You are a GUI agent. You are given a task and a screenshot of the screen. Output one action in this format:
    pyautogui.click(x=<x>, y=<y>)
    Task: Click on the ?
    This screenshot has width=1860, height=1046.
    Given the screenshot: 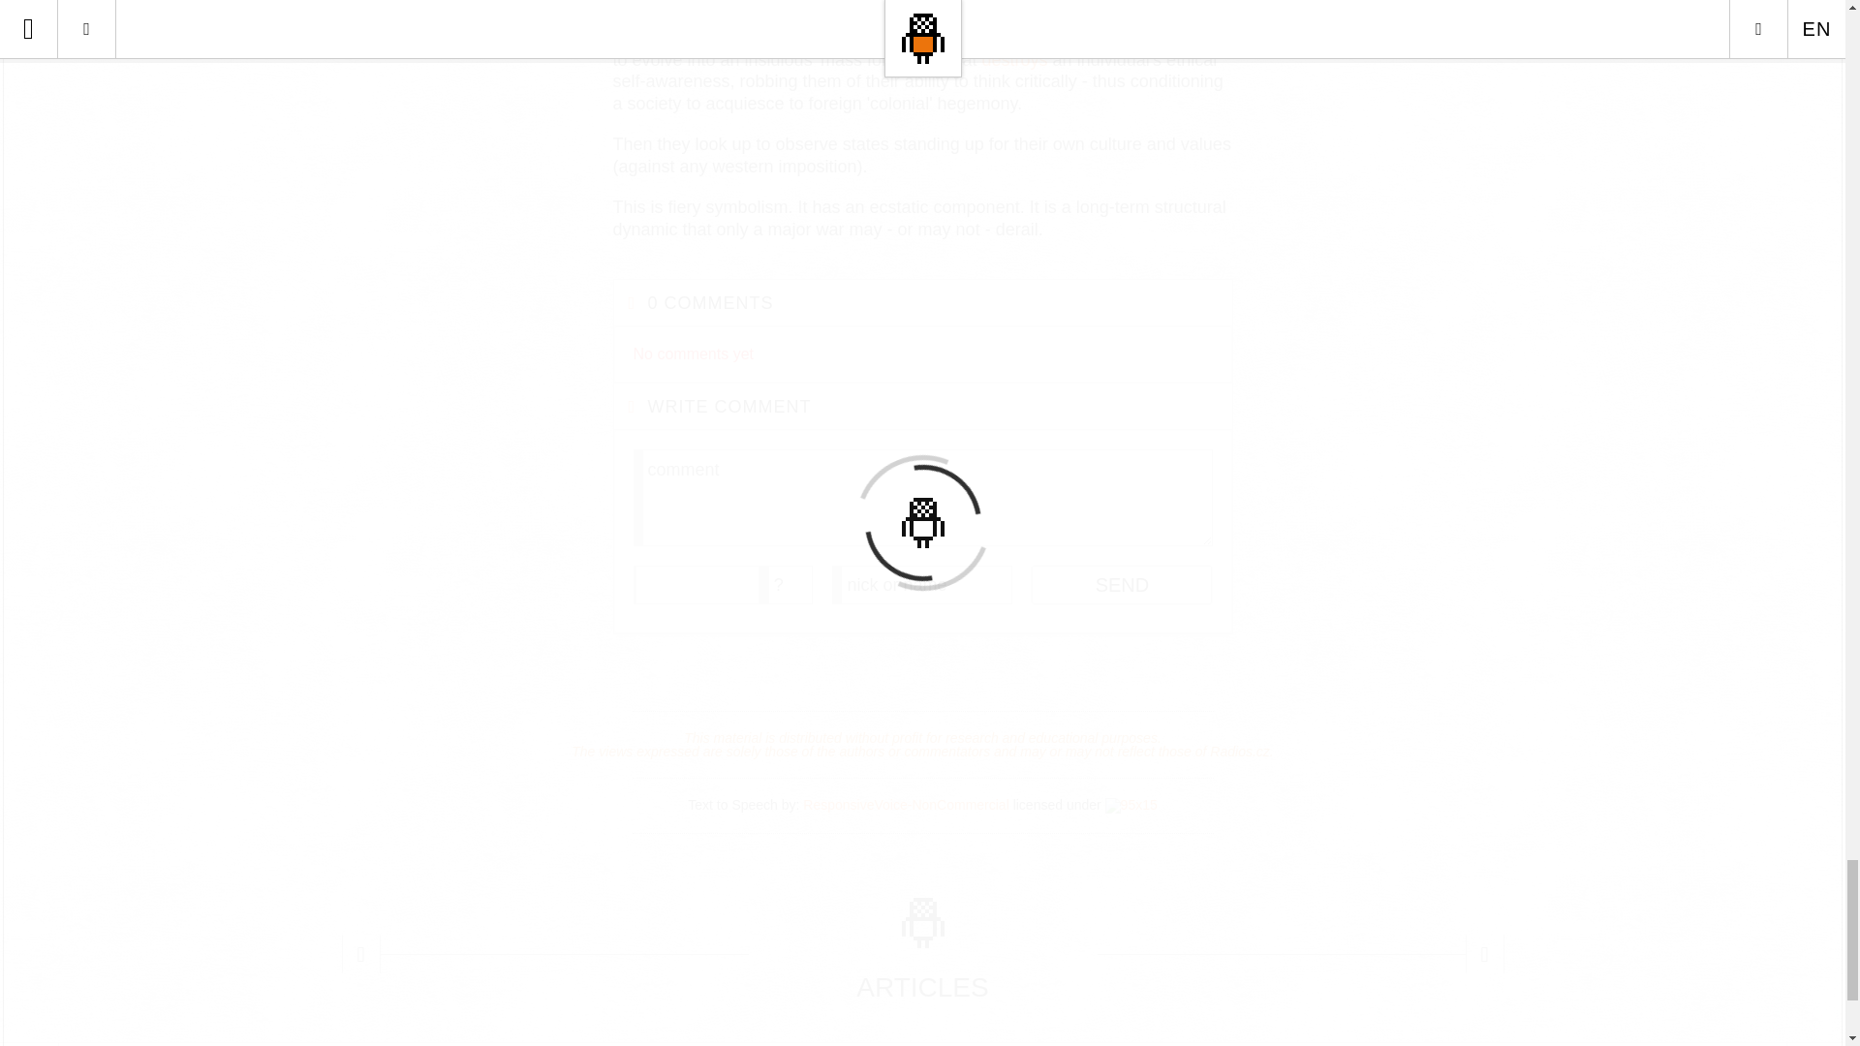 What is the action you would take?
    pyautogui.click(x=787, y=585)
    